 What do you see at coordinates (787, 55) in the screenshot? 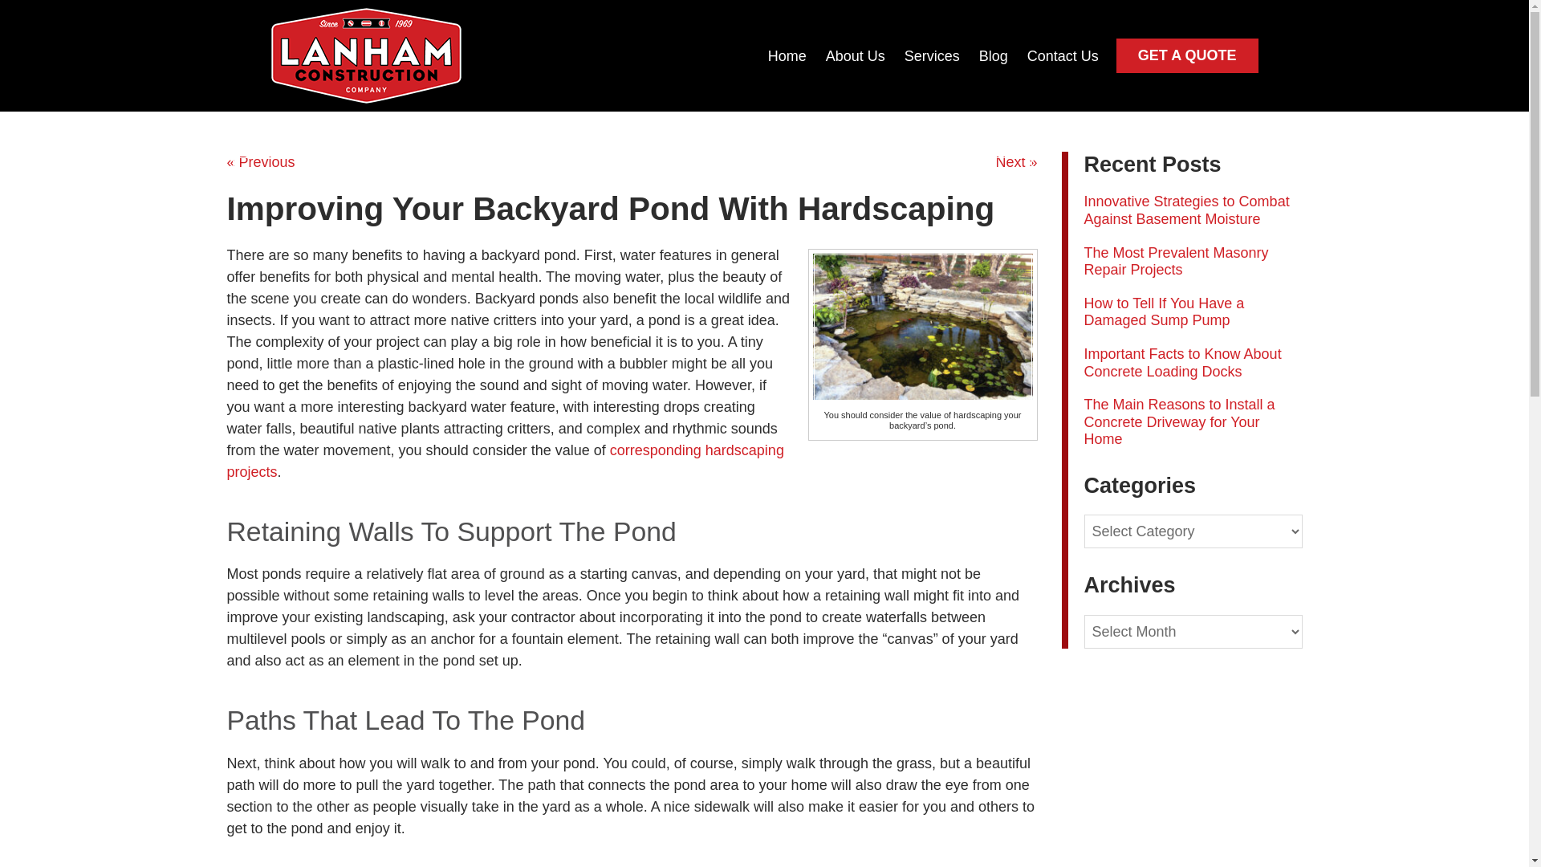
I see `Home` at bounding box center [787, 55].